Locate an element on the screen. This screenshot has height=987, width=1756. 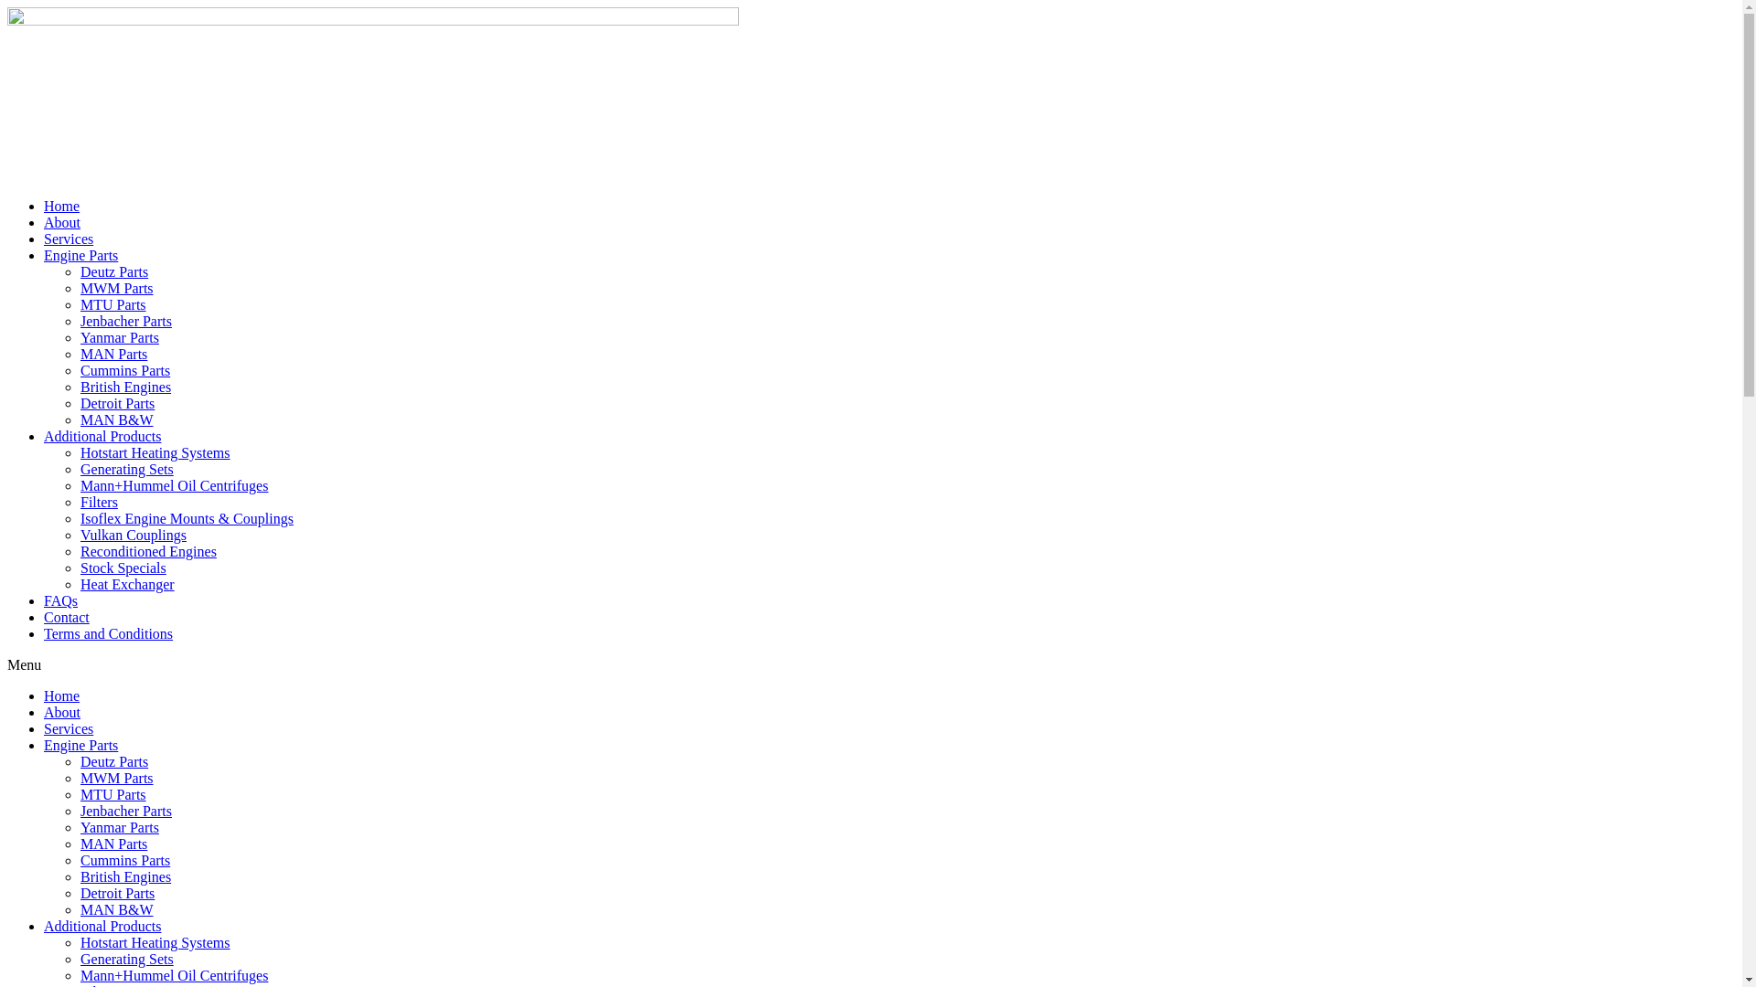
Jenbacher Parts is located at coordinates (126, 812).